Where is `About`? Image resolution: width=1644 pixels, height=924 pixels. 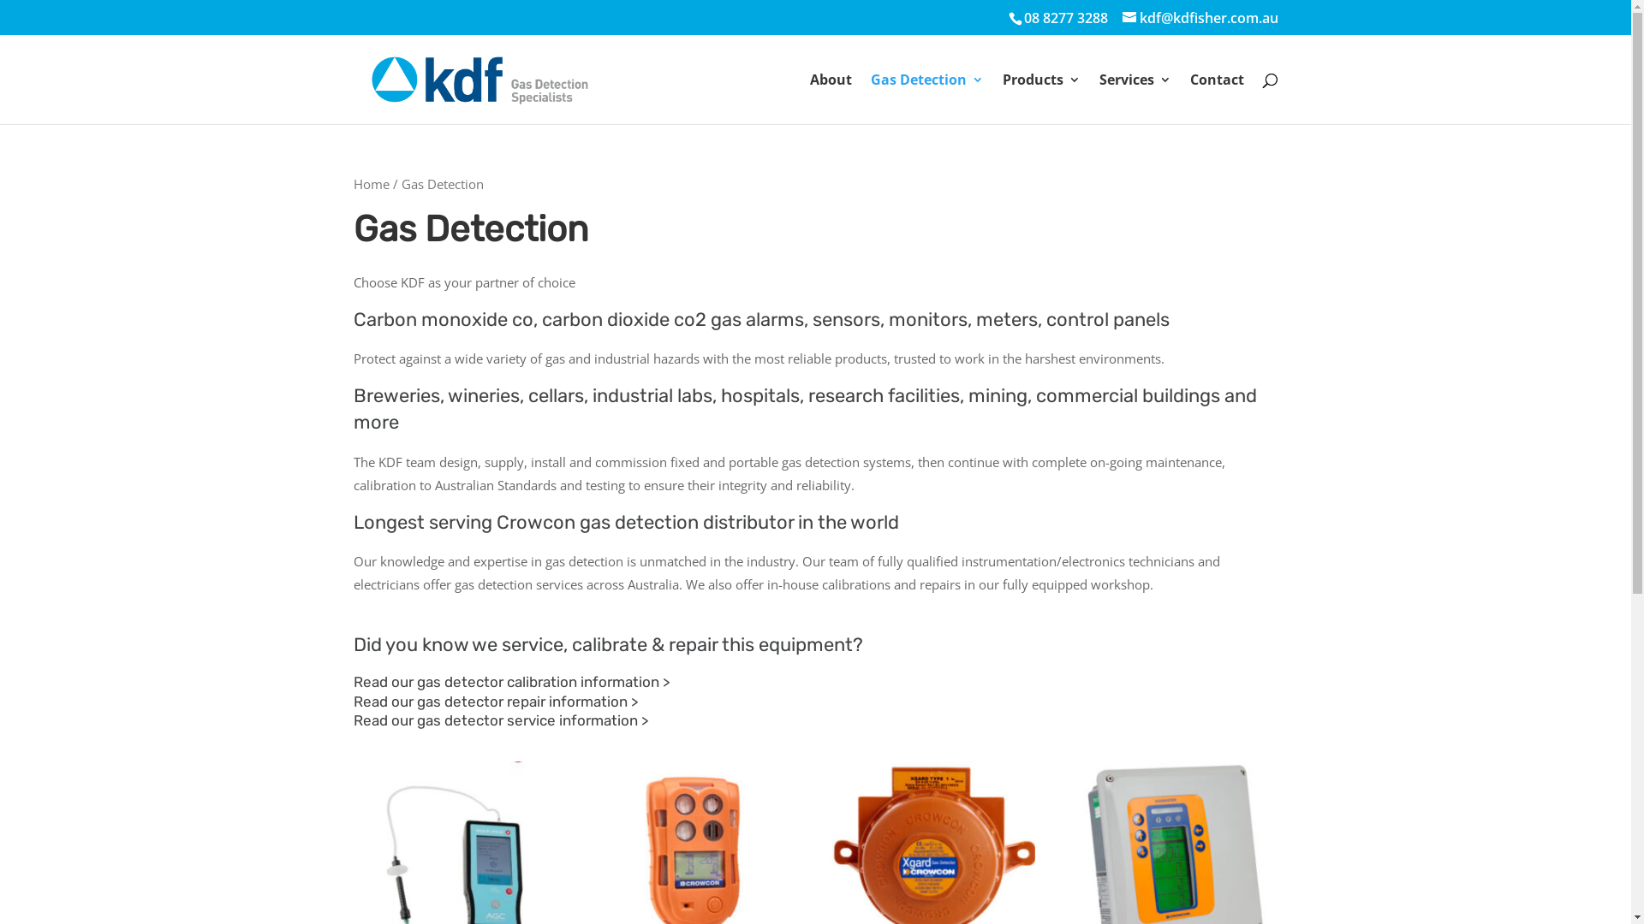
About is located at coordinates (831, 99).